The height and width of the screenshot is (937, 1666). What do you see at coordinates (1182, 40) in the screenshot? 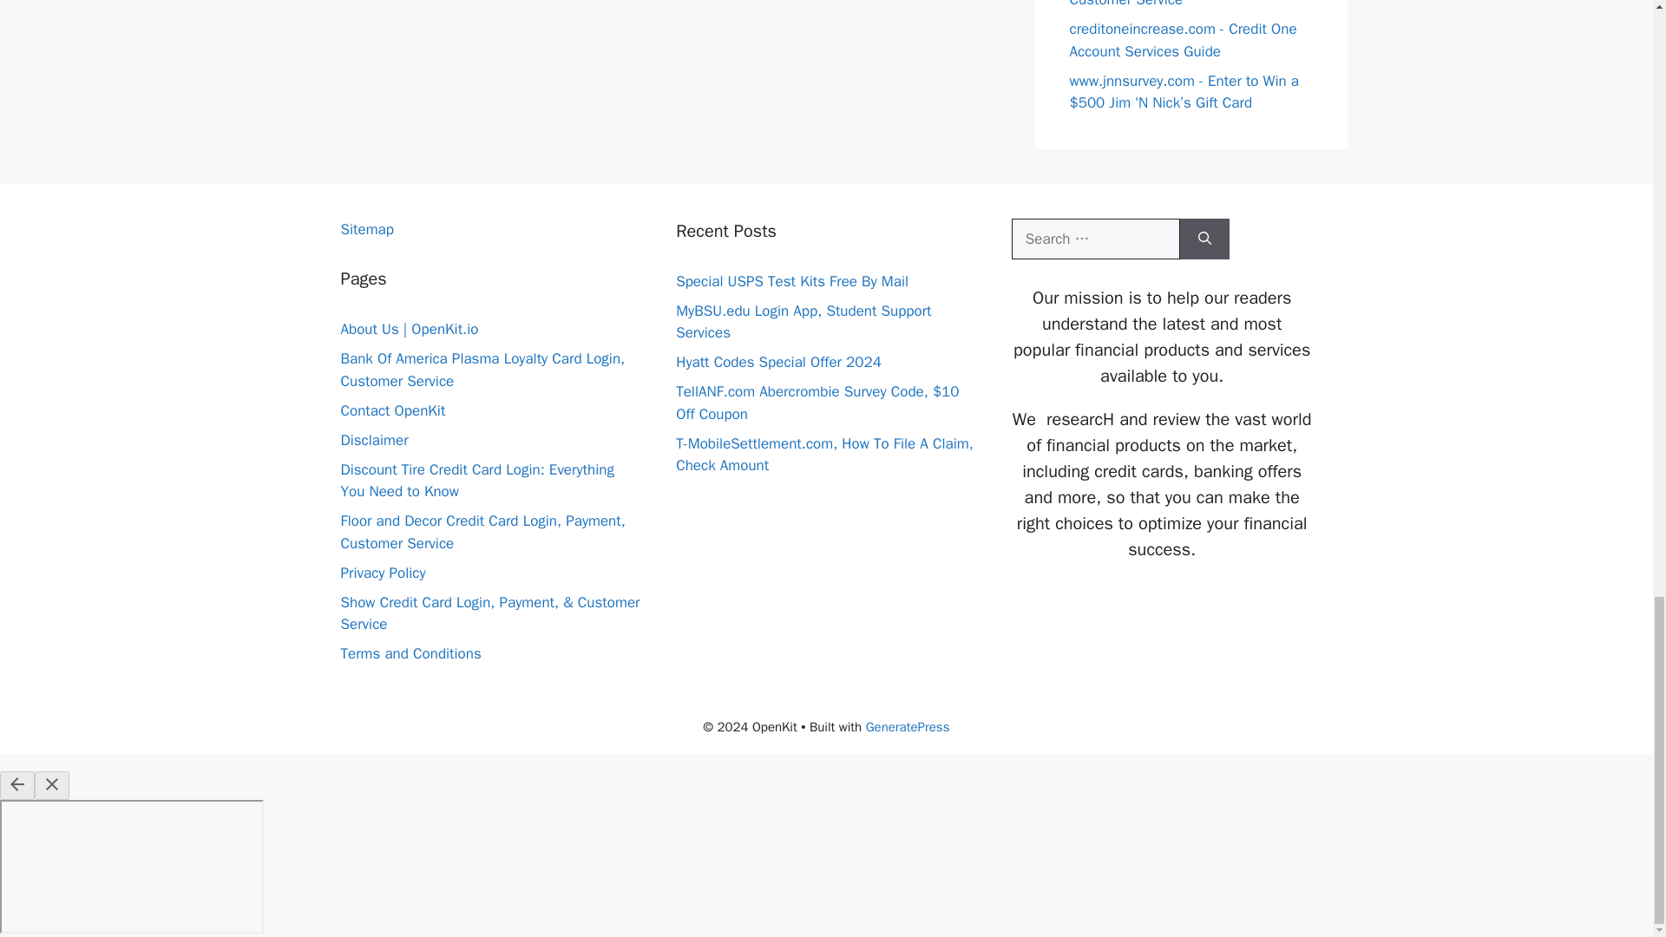
I see `creditoneincrease.com - Credit One Account Services Guide` at bounding box center [1182, 40].